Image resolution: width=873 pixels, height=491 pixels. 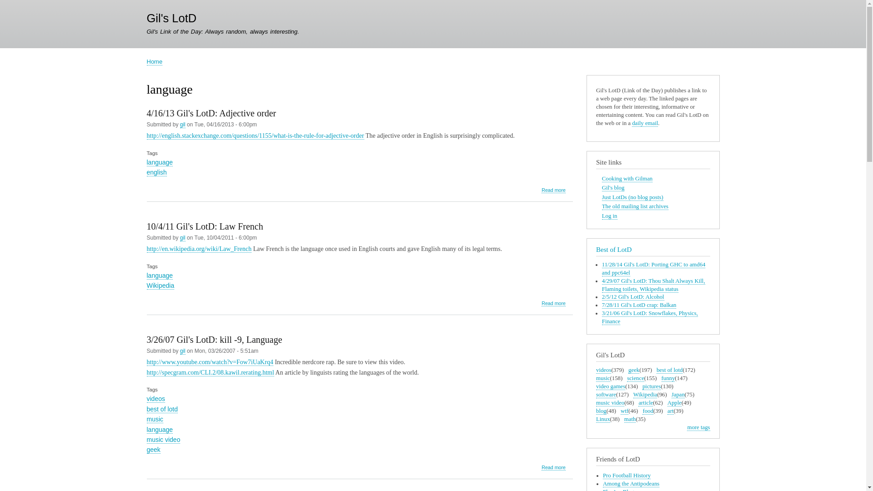 What do you see at coordinates (153, 449) in the screenshot?
I see `geek` at bounding box center [153, 449].